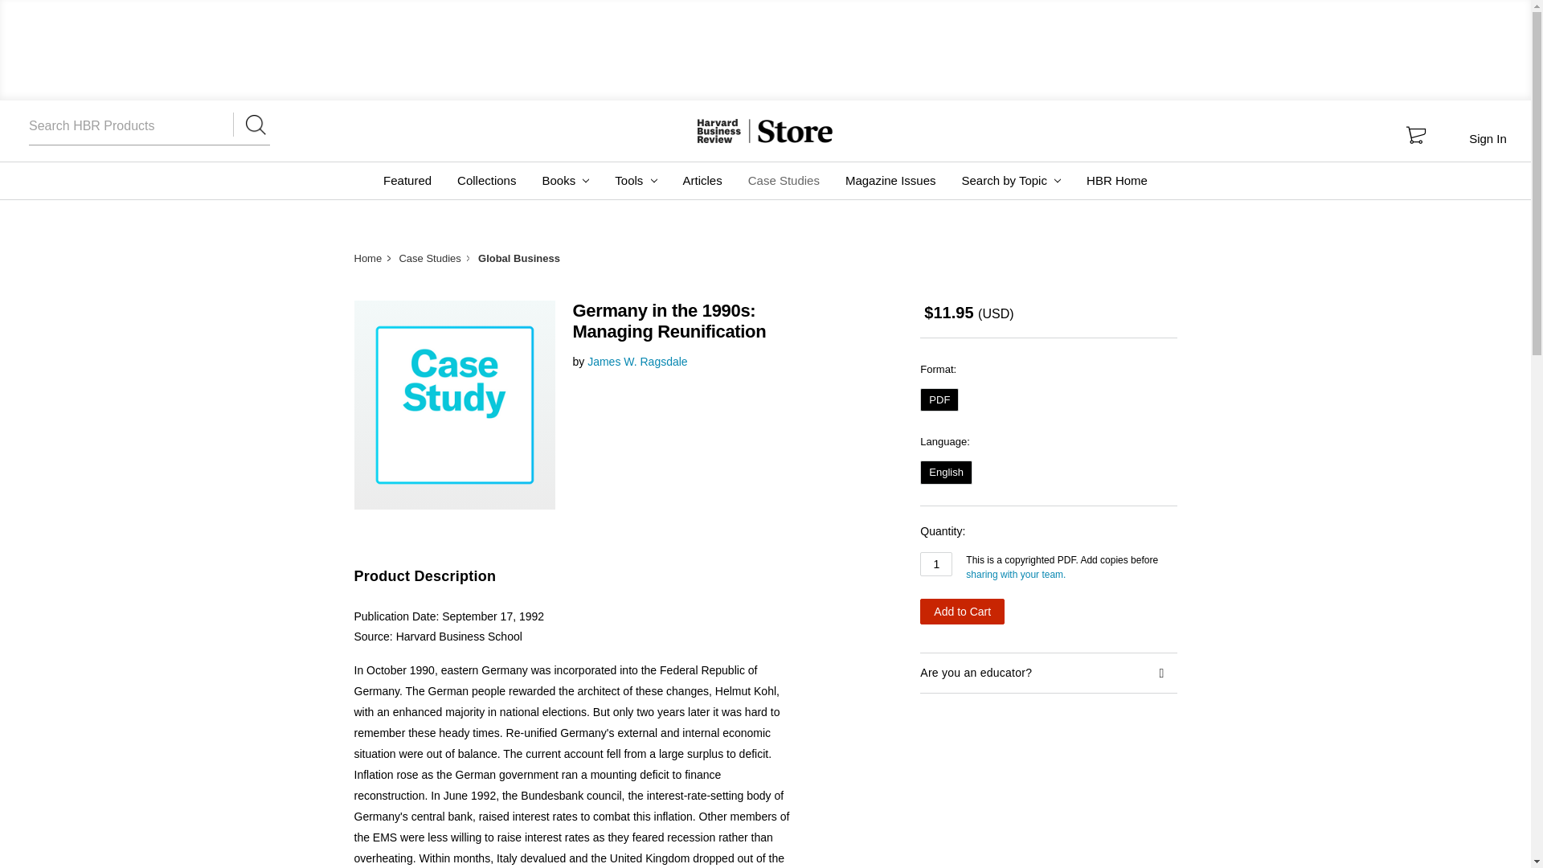  Describe the element at coordinates (702, 180) in the screenshot. I see `Articles` at that location.